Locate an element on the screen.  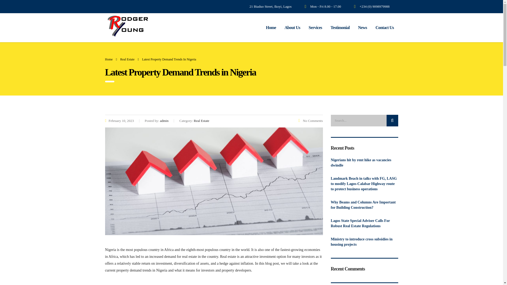
Go to the Real Estate category archives. is located at coordinates (127, 59).